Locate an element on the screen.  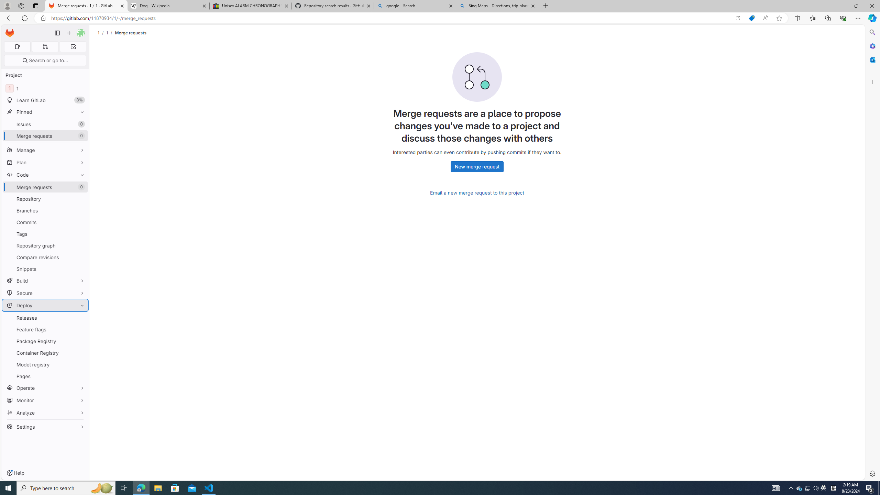
Help is located at coordinates (15, 473).